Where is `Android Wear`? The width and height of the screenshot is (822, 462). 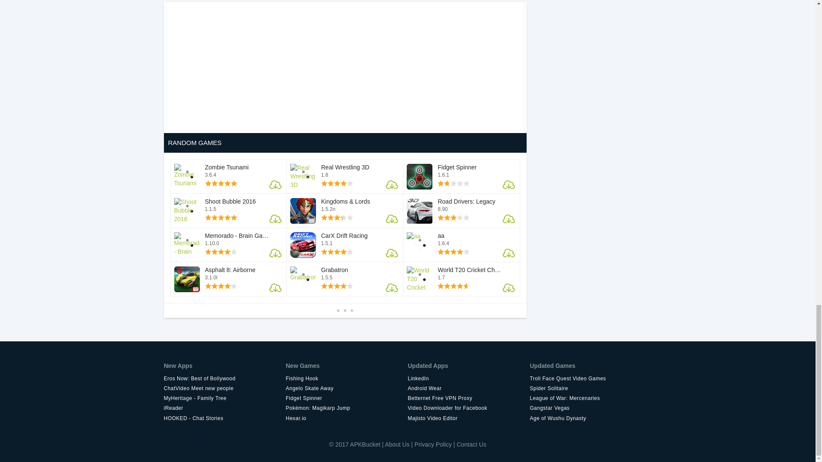 Android Wear is located at coordinates (468, 388).